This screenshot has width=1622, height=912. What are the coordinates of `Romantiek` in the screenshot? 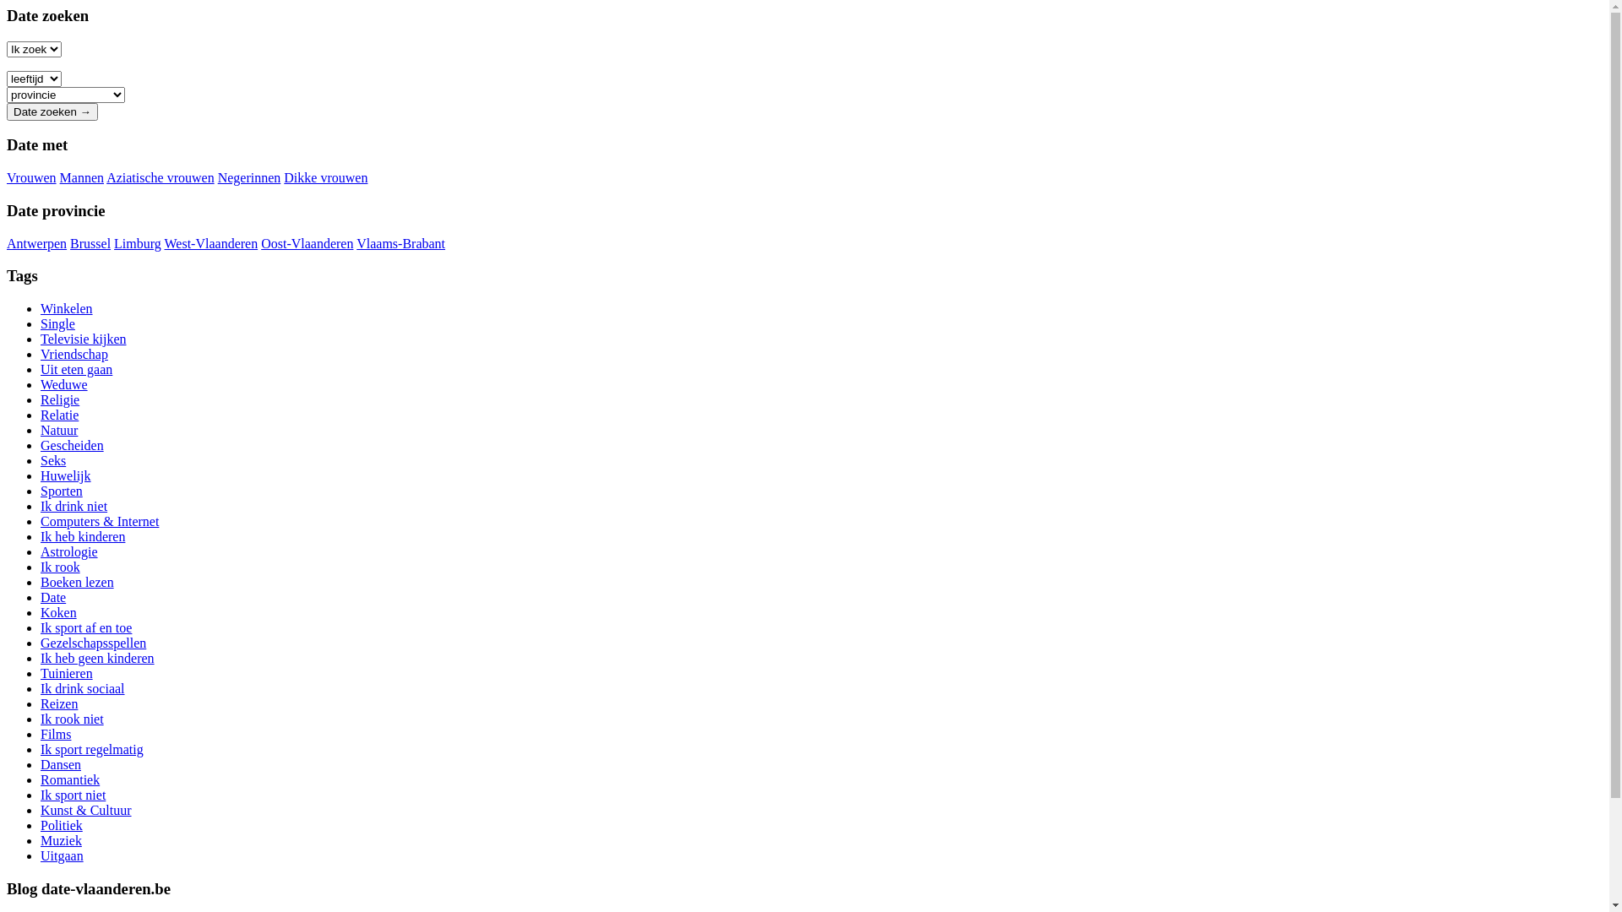 It's located at (70, 780).